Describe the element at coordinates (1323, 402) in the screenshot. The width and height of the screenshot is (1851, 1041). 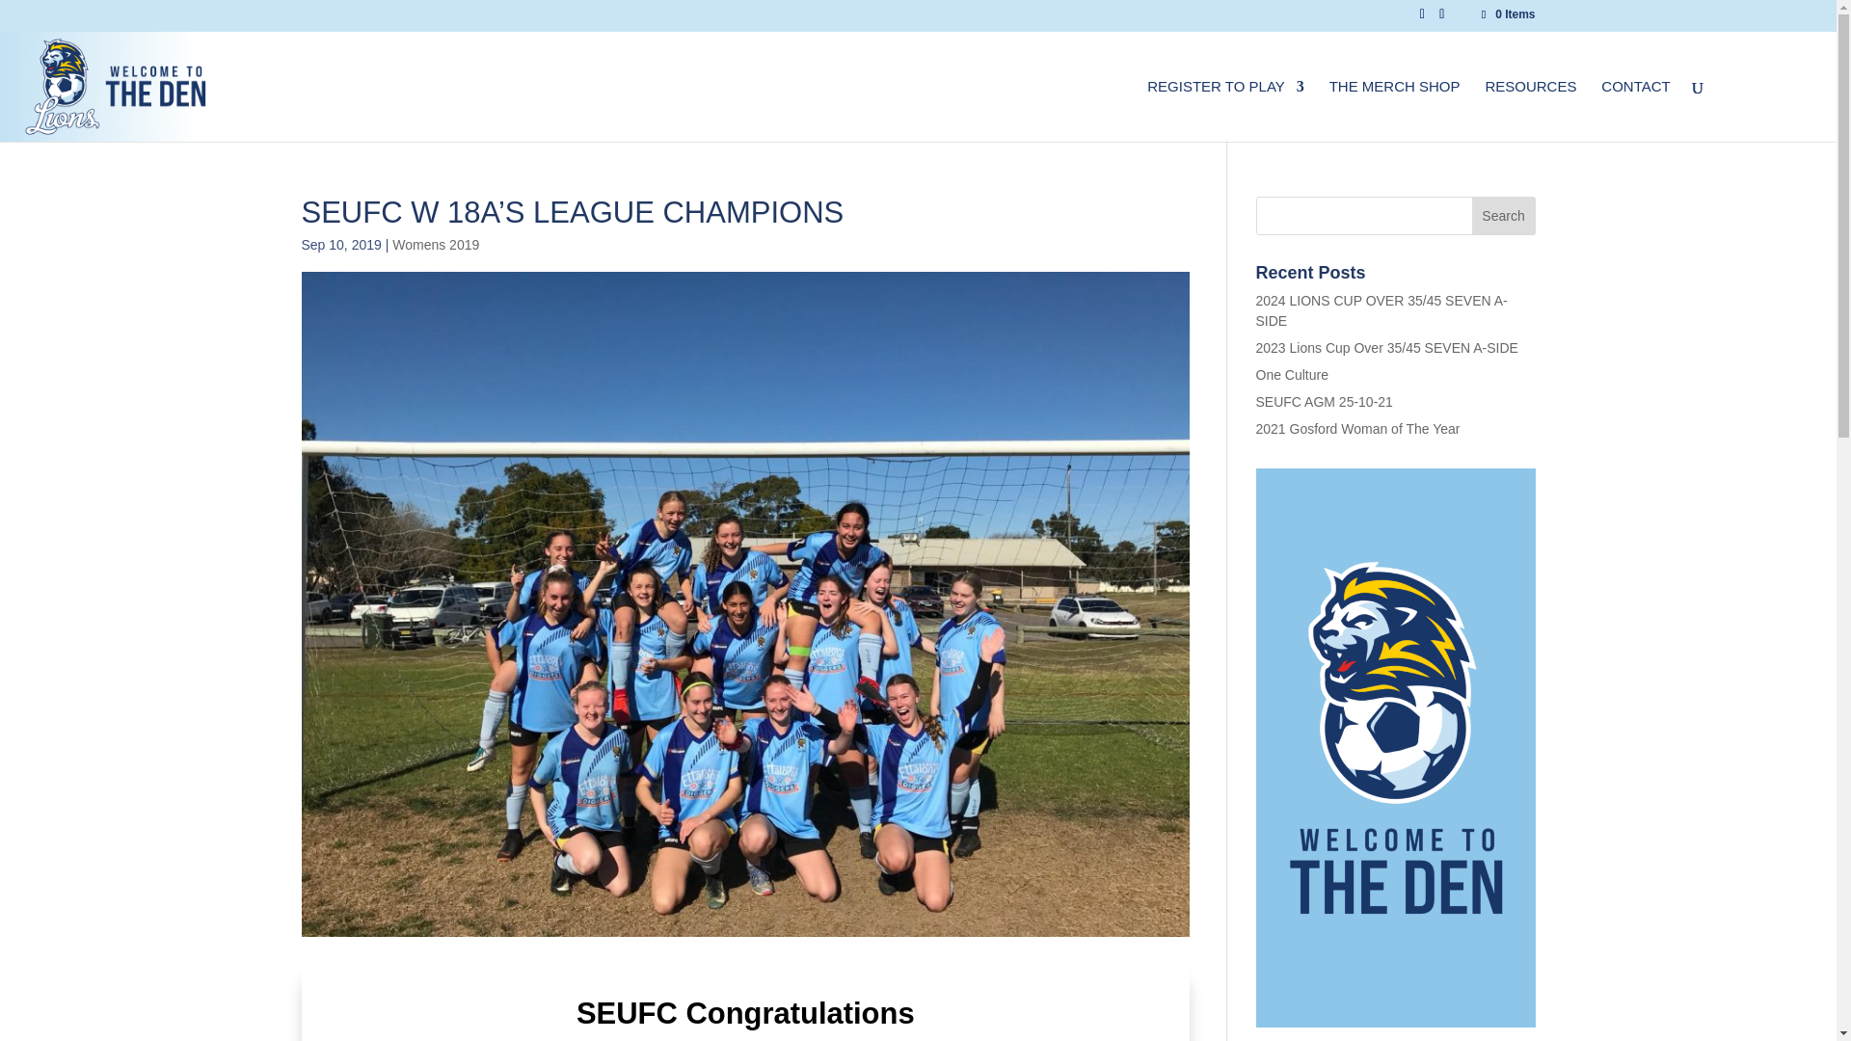
I see `SEUFC AGM 25-10-21` at that location.